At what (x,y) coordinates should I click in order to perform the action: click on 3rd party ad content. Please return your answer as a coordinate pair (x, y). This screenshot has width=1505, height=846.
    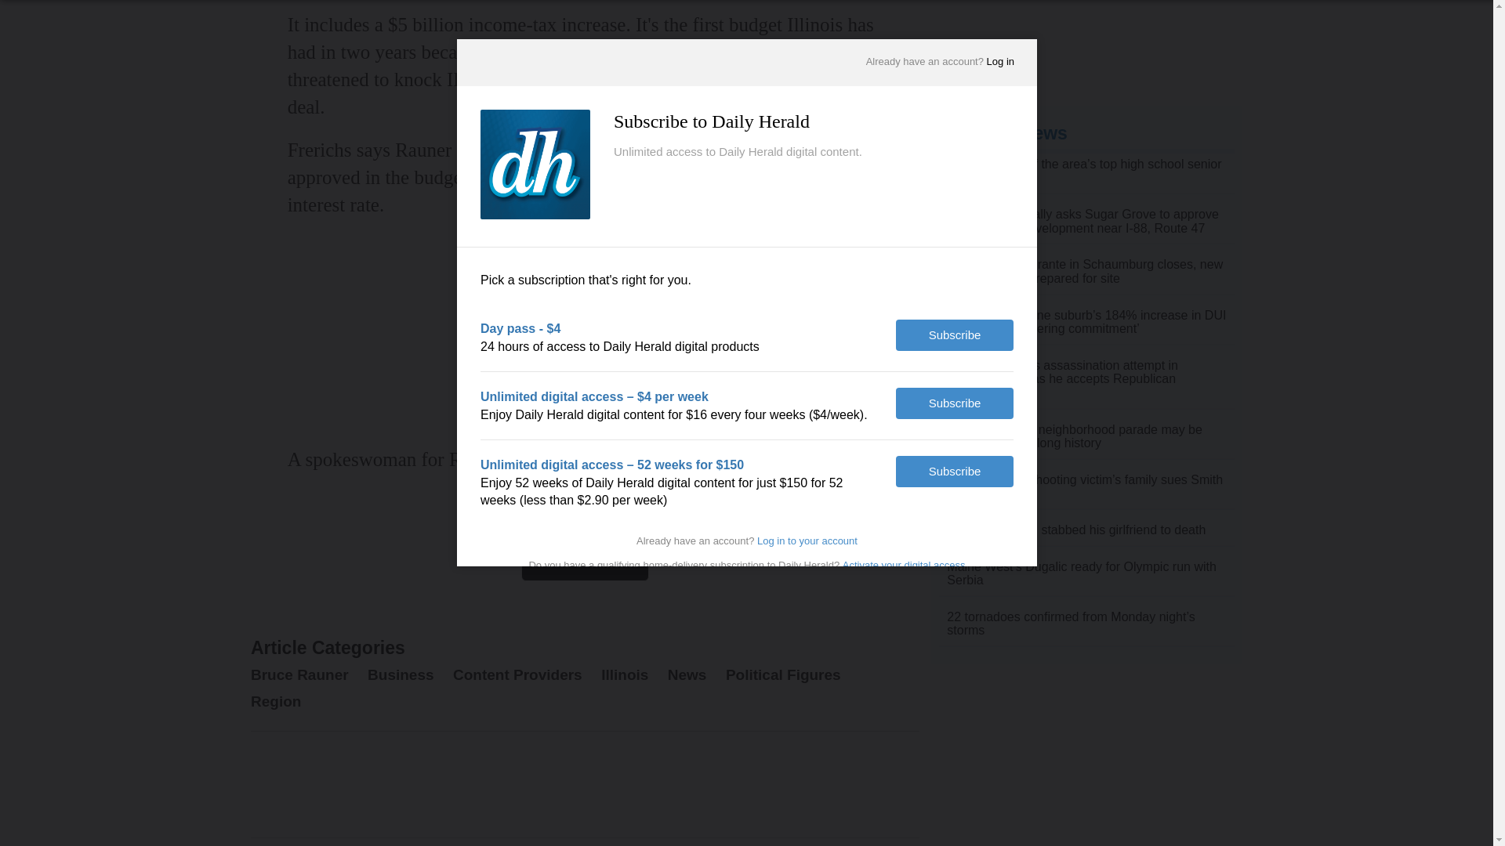
    Looking at the image, I should click on (1086, 33).